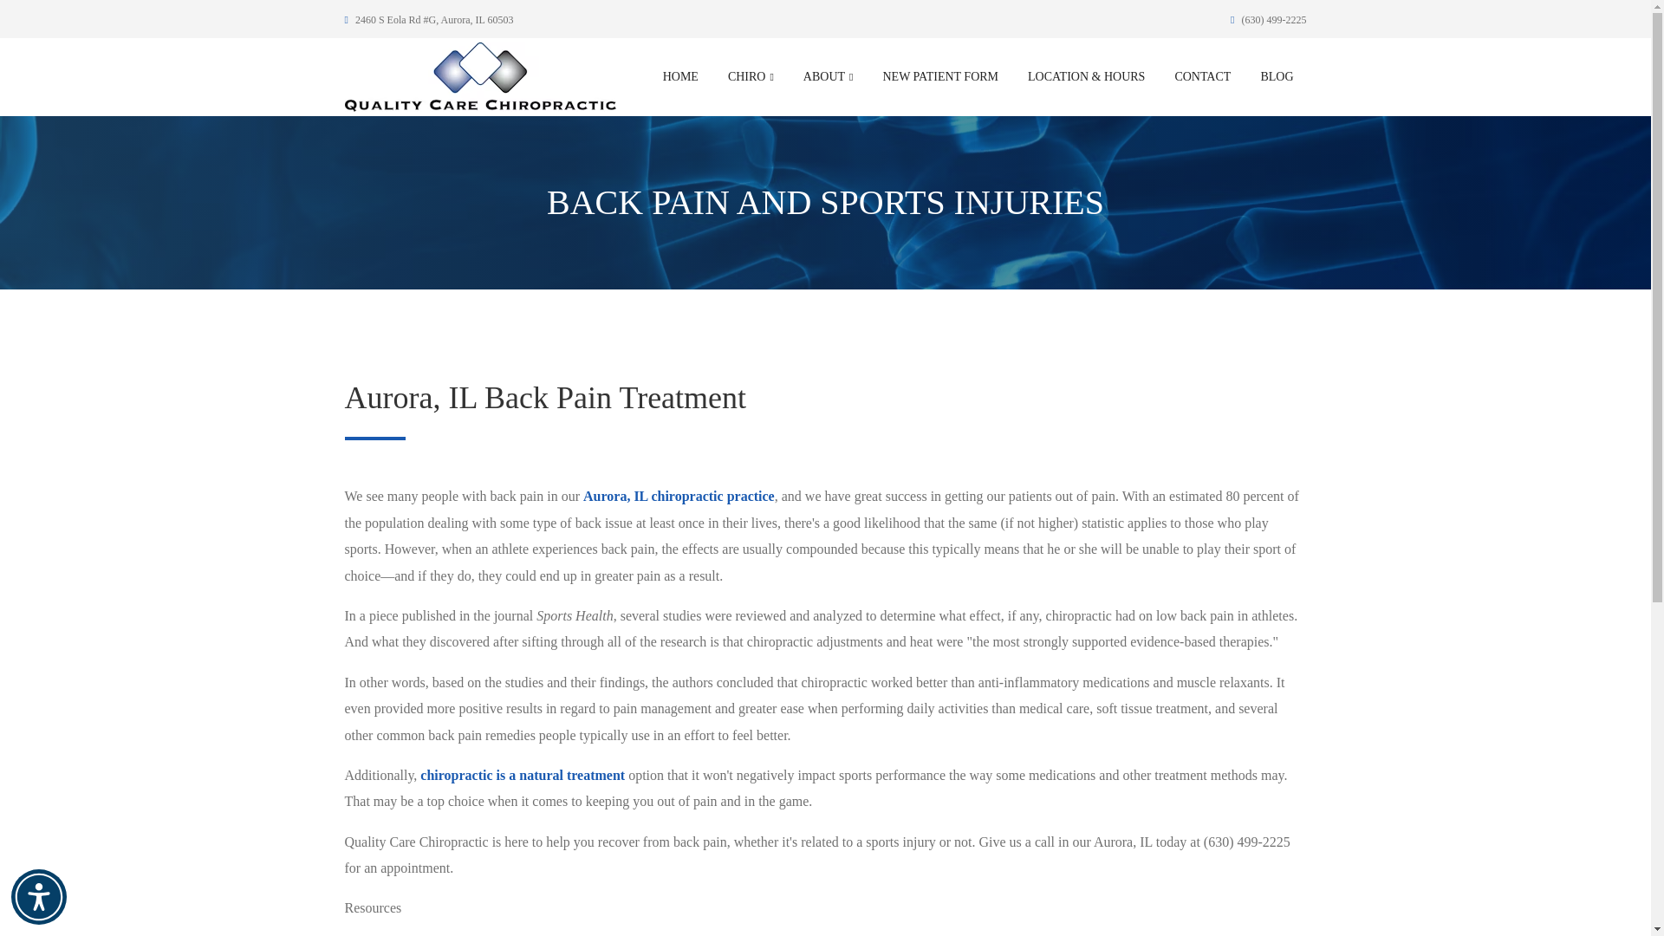  What do you see at coordinates (38, 897) in the screenshot?
I see `Accessibility Menu` at bounding box center [38, 897].